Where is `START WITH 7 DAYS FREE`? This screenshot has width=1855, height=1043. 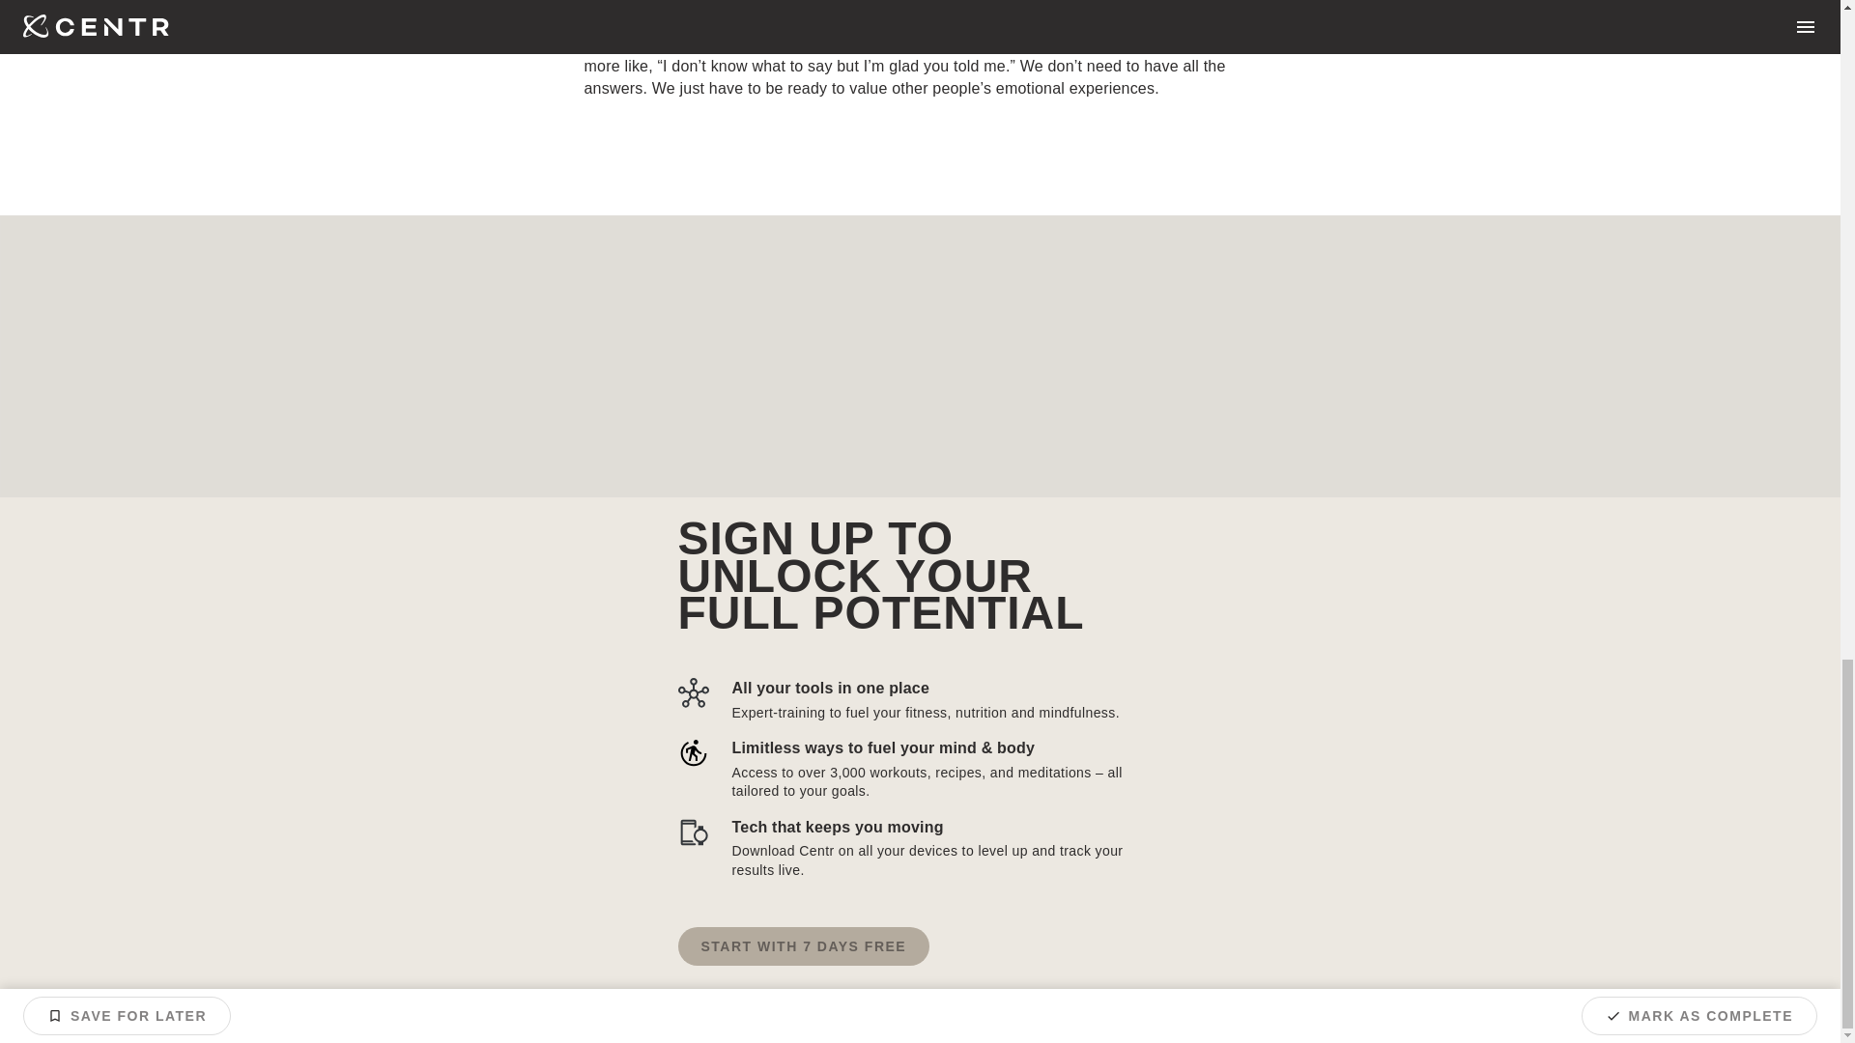 START WITH 7 DAYS FREE is located at coordinates (804, 946).